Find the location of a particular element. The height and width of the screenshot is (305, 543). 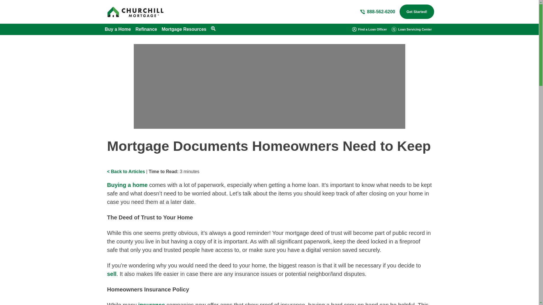

Mortgage Resources is located at coordinates (184, 29).